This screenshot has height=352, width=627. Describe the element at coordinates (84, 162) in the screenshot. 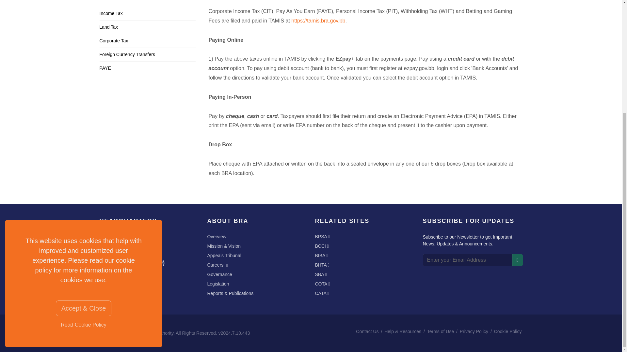

I see `Read Cookie Policy` at that location.